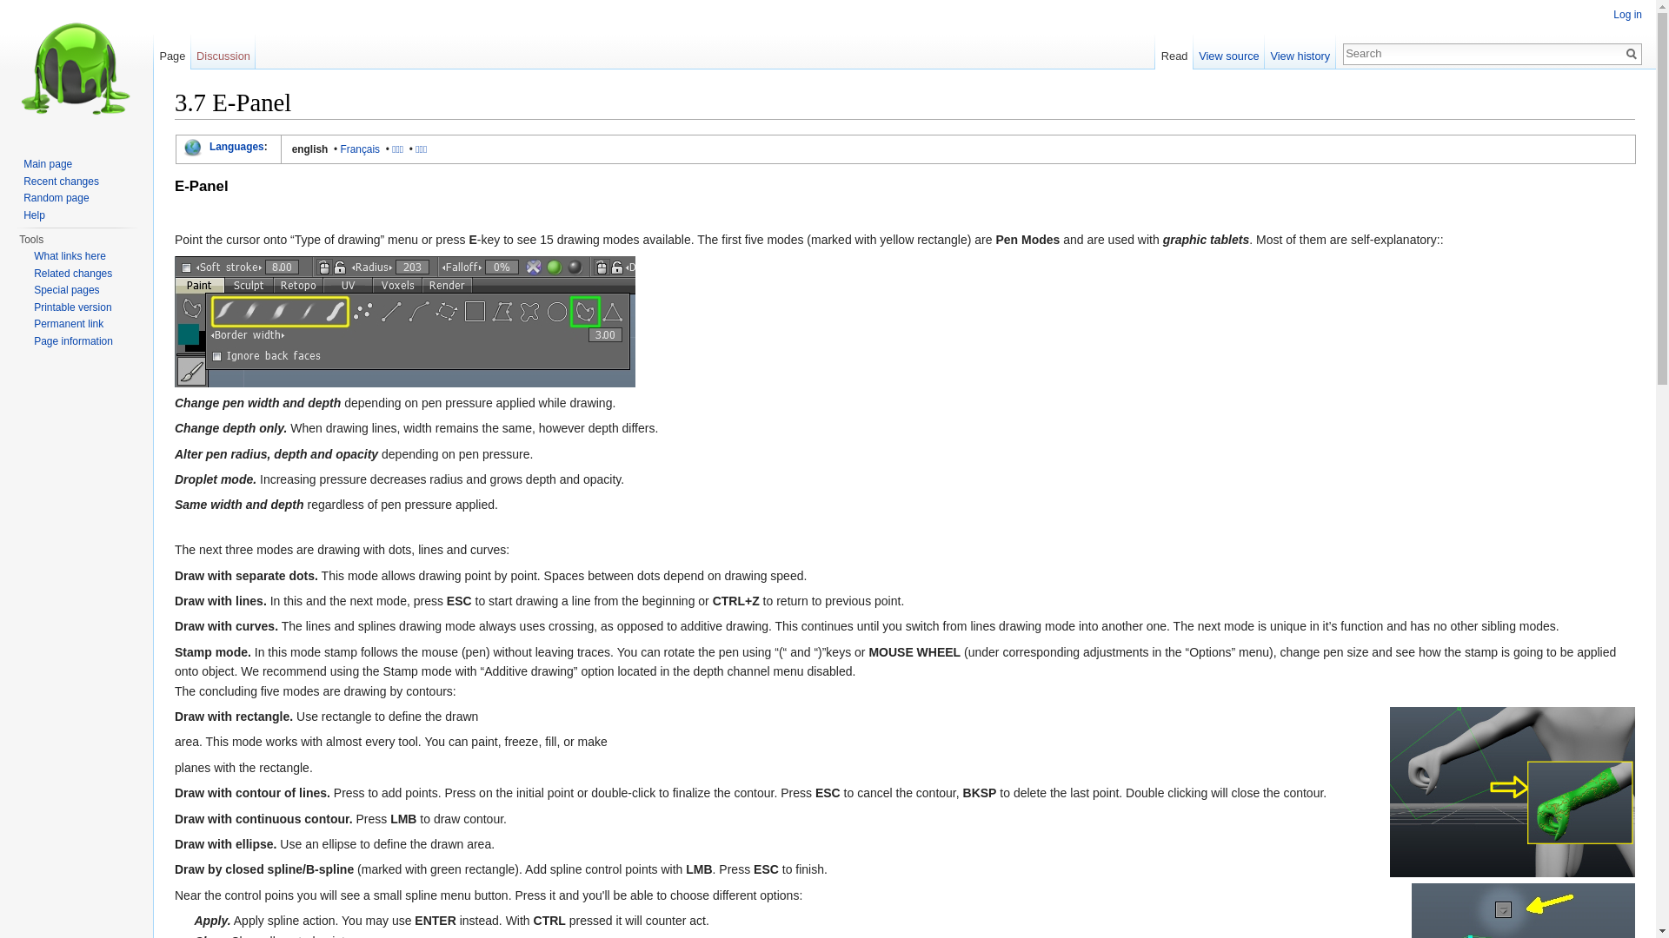  I want to click on Read, so click(1174, 52).